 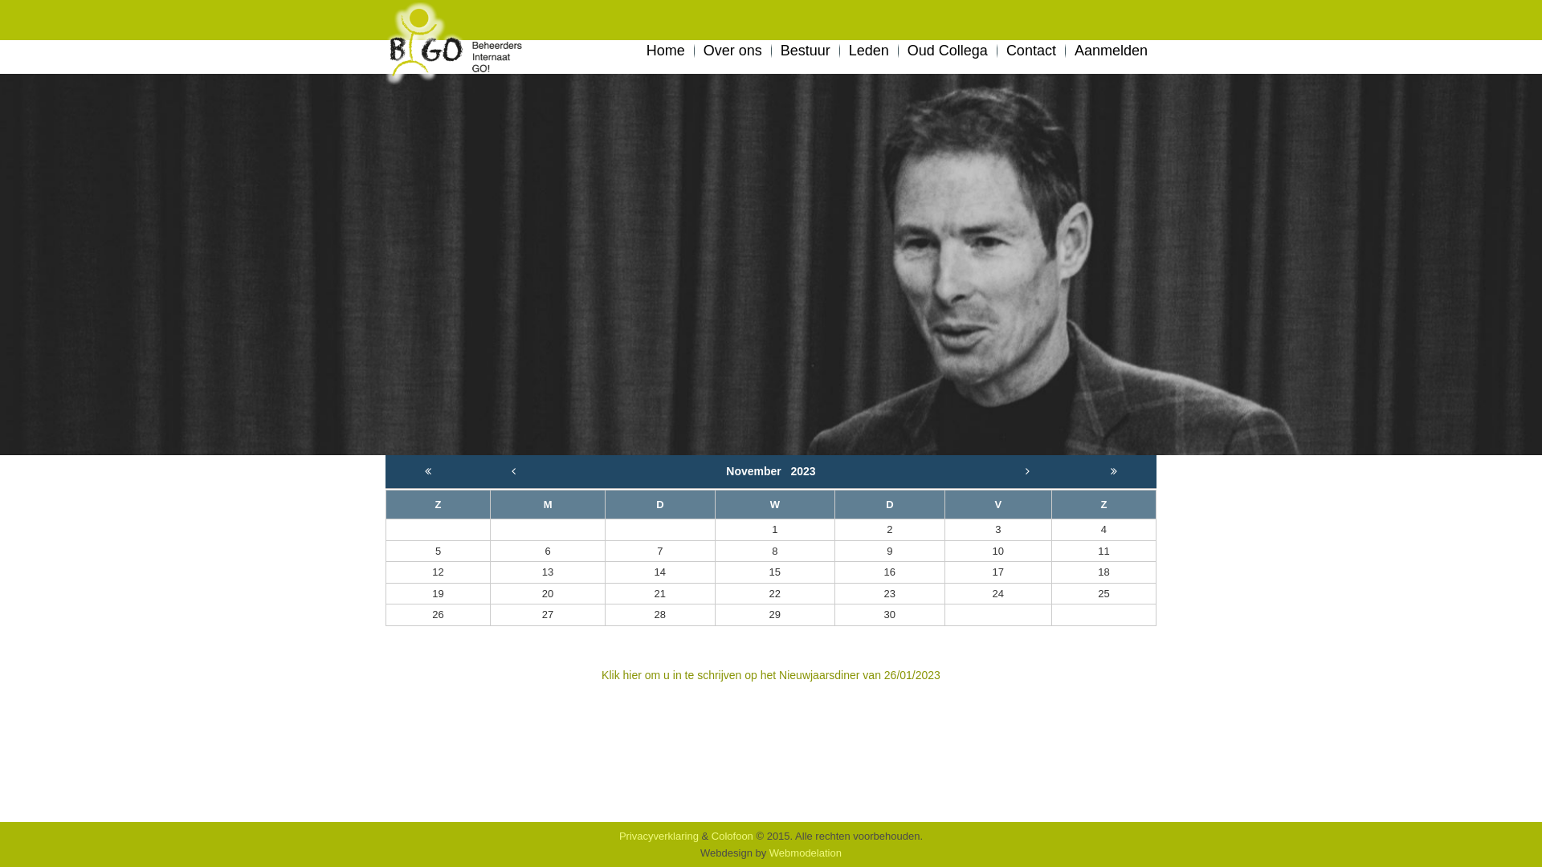 I want to click on November  , so click(x=758, y=471).